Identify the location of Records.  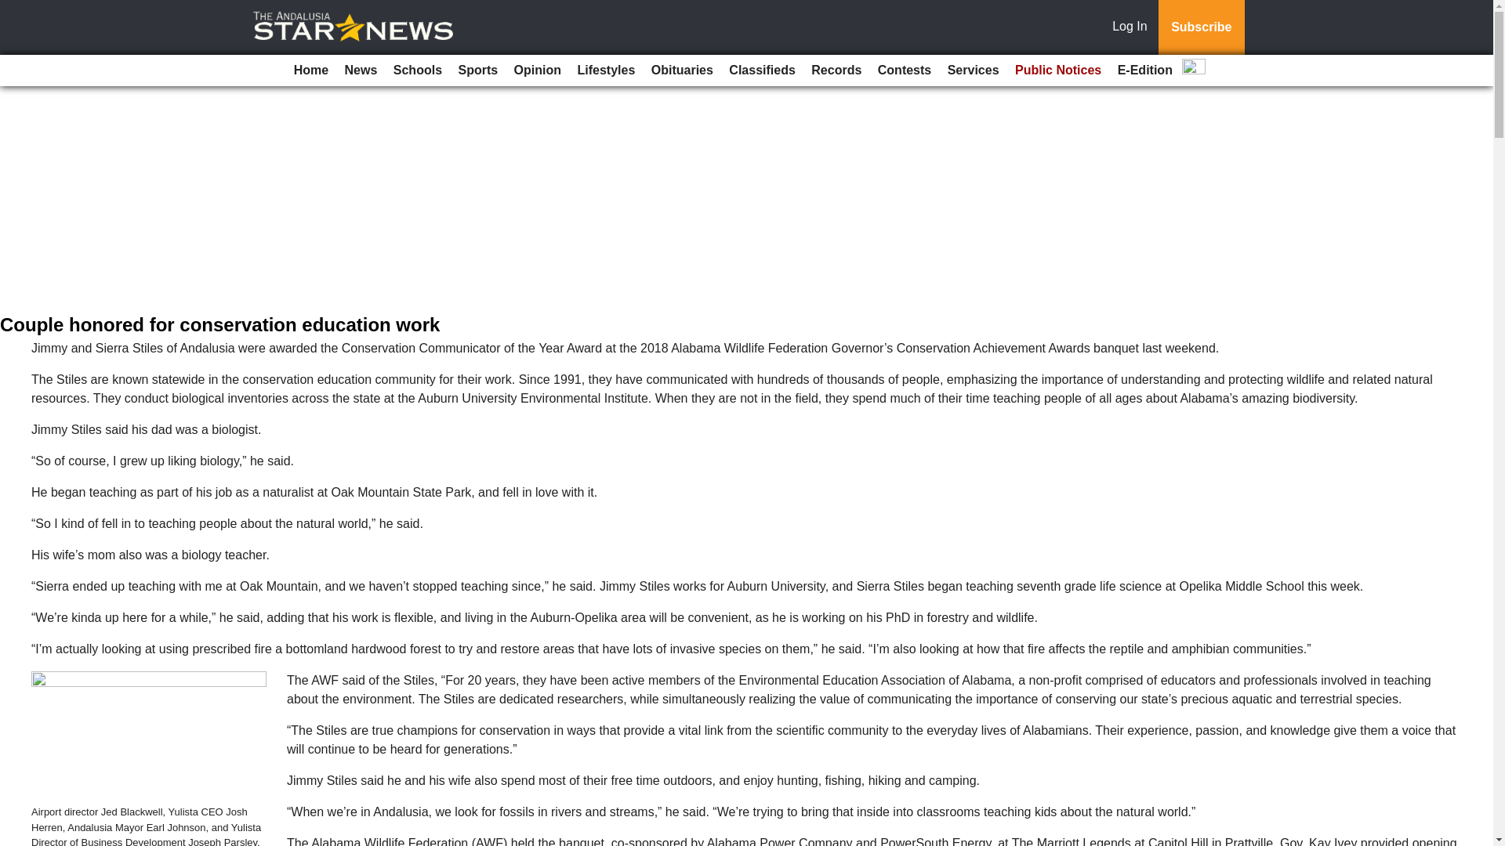
(836, 70).